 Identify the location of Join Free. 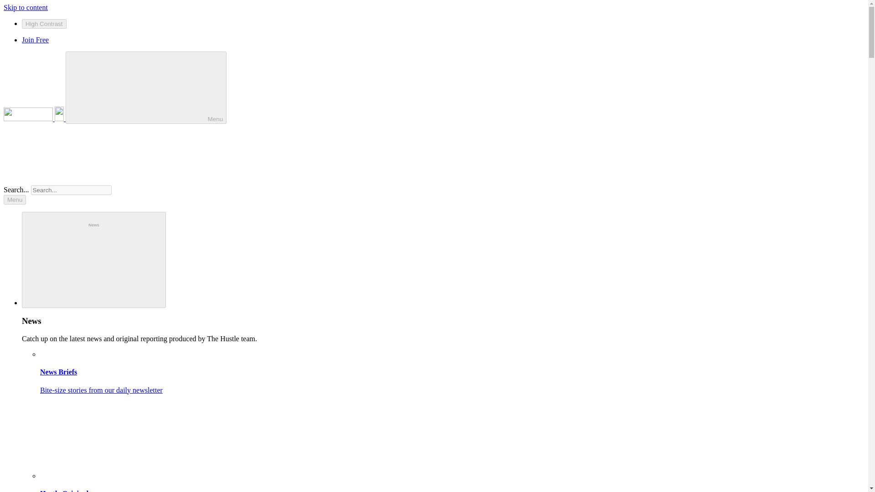
(36, 40).